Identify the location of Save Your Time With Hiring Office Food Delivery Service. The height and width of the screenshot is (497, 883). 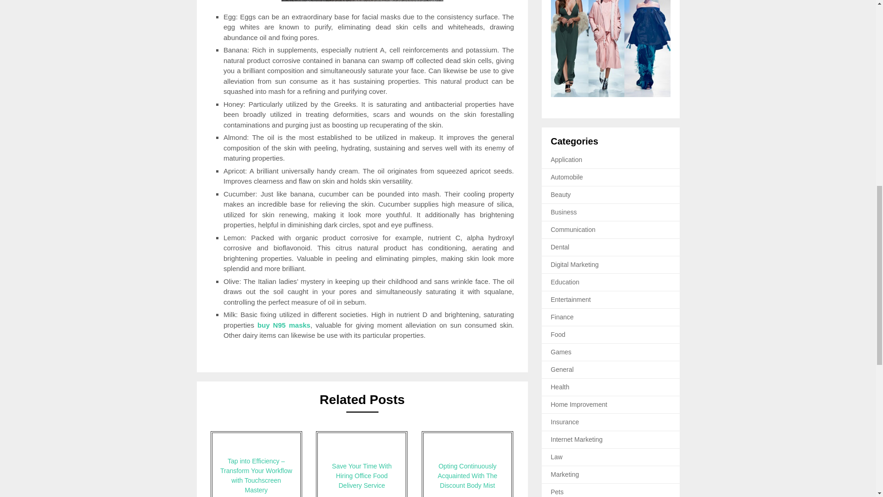
(361, 464).